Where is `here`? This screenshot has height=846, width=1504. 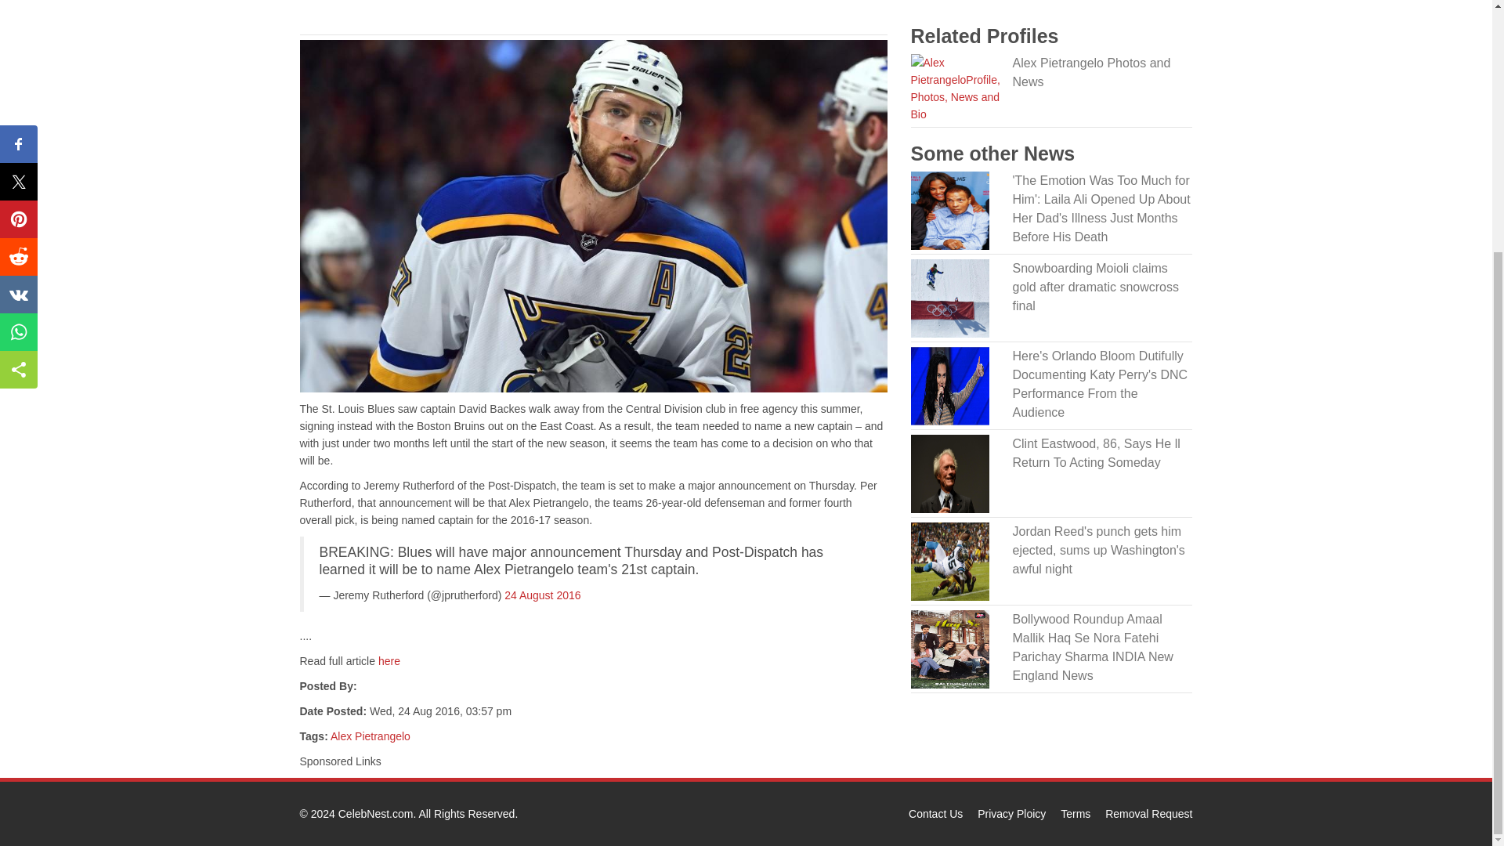
here is located at coordinates (389, 661).